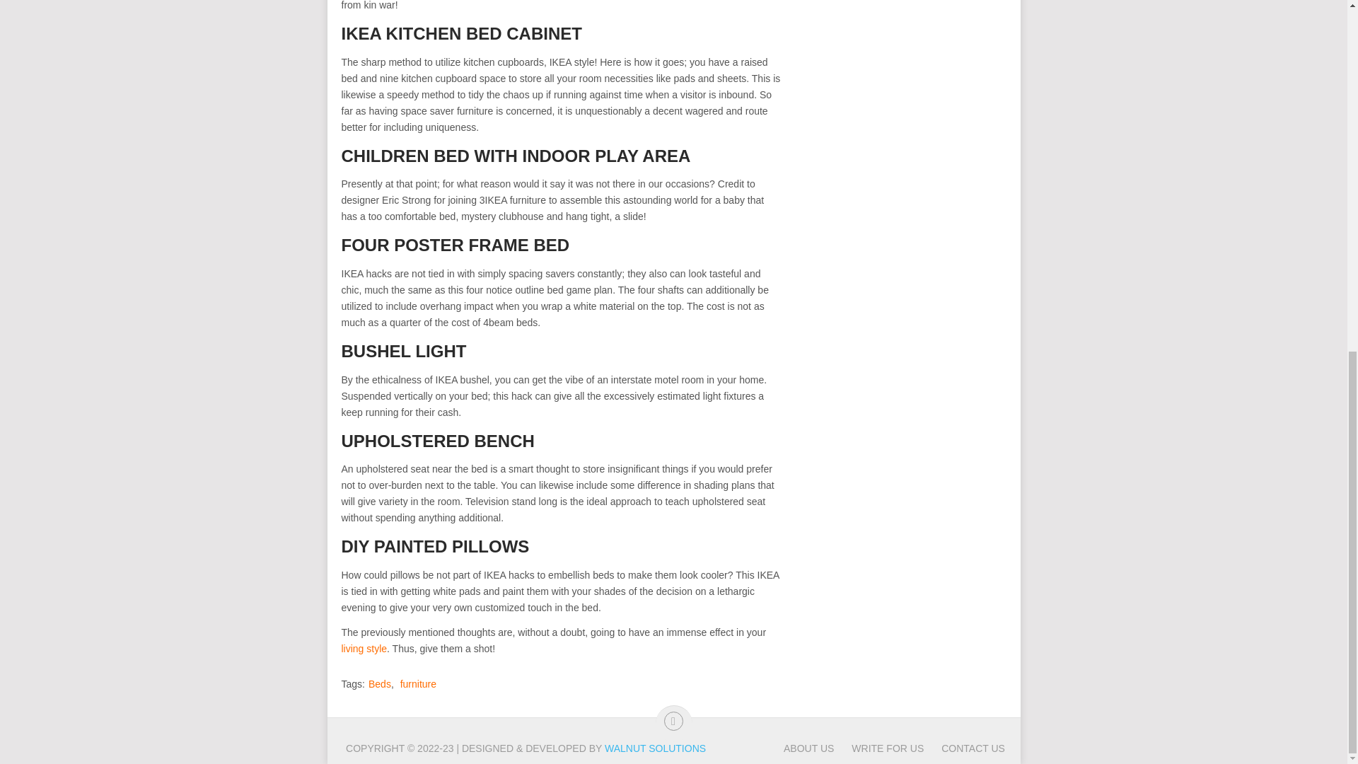 This screenshot has width=1358, height=764. I want to click on furniture, so click(418, 684).